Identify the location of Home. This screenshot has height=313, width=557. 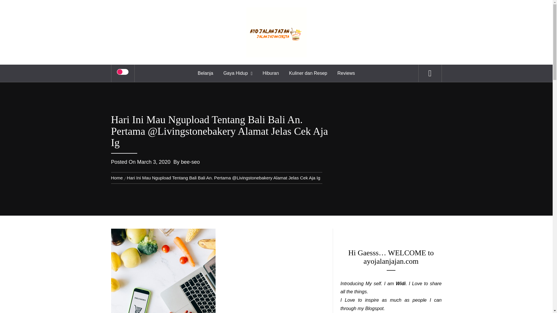
(118, 178).